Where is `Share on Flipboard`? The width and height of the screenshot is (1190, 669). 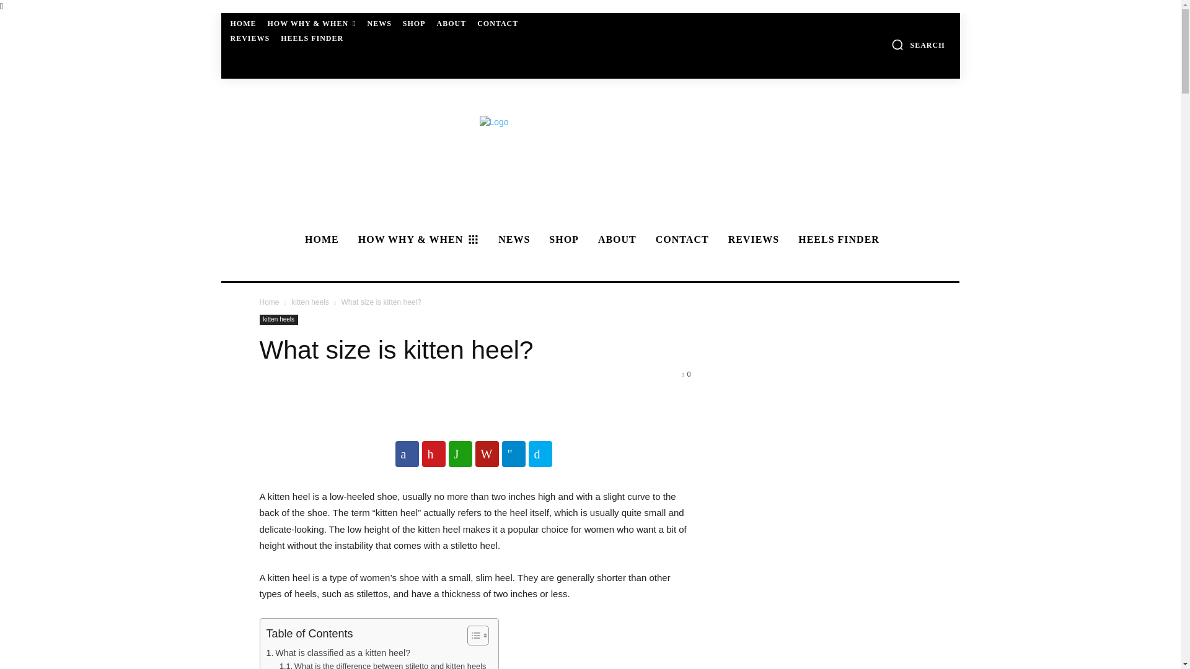 Share on Flipboard is located at coordinates (487, 453).